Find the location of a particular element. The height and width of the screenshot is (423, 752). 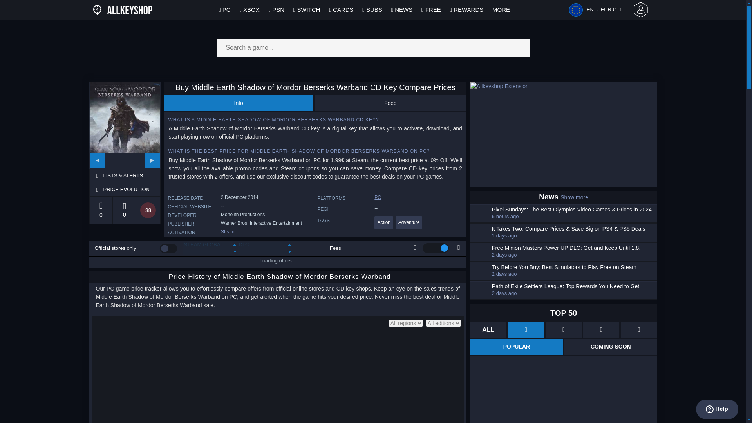

Try Before You Buy: Best Simulators to Play Free on Steam is located at coordinates (573, 267).